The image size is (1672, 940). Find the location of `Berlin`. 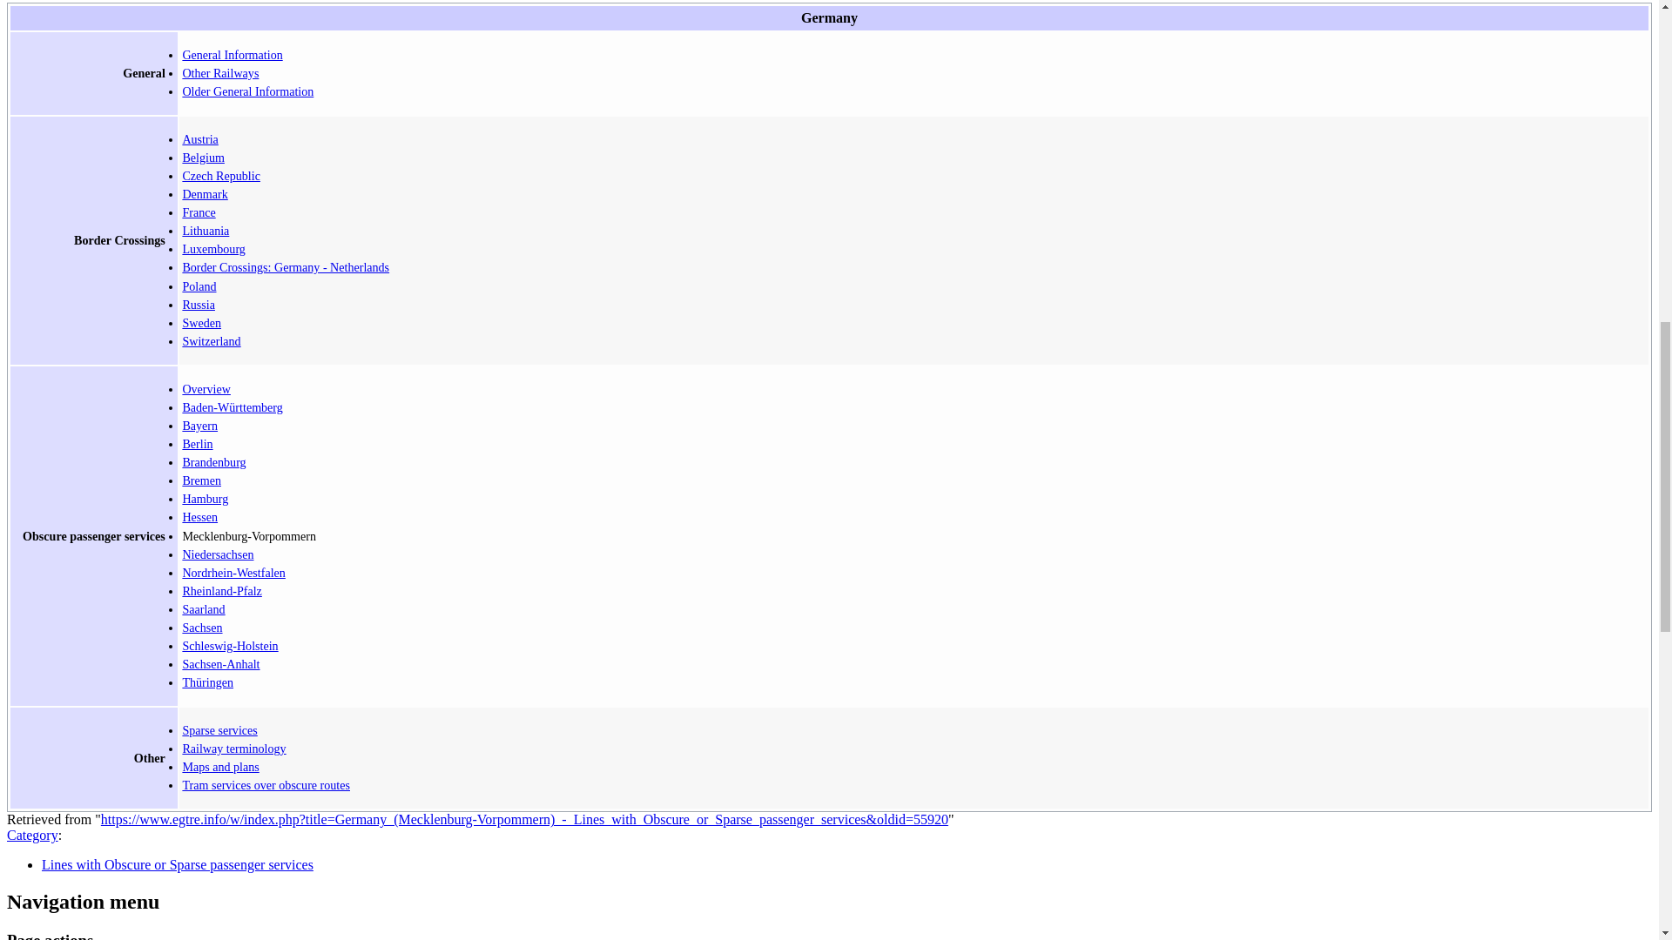

Berlin is located at coordinates (197, 444).